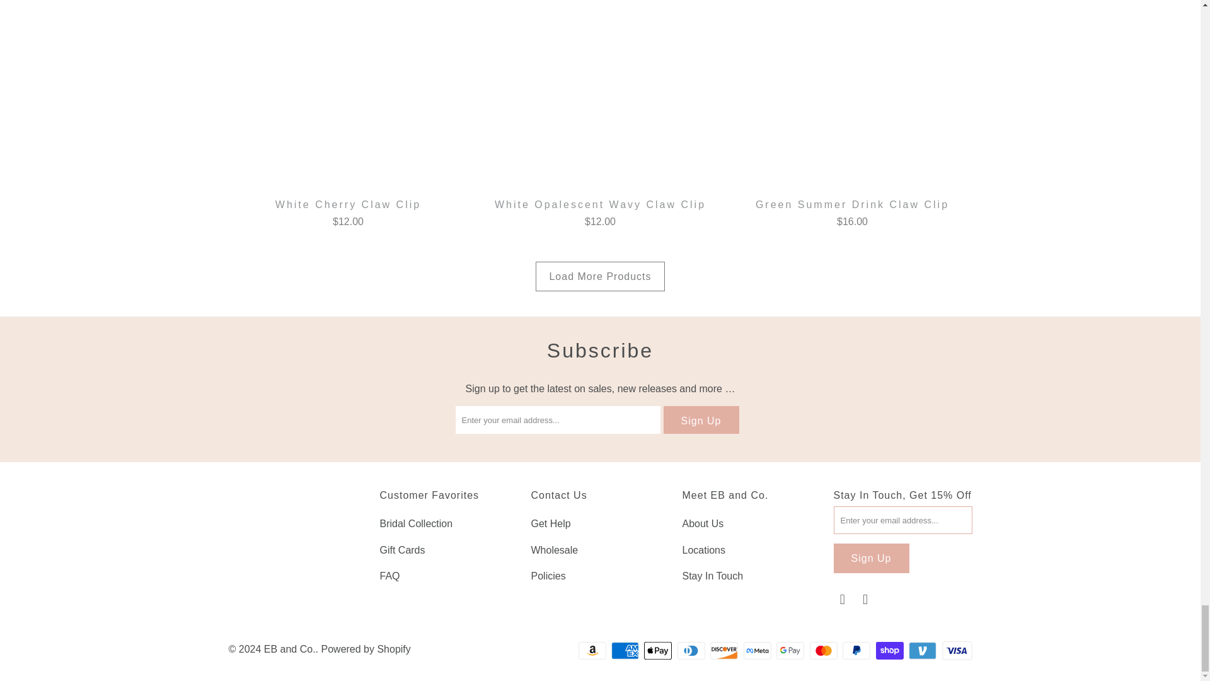 Image resolution: width=1210 pixels, height=681 pixels. What do you see at coordinates (701, 419) in the screenshot?
I see `Sign Up` at bounding box center [701, 419].